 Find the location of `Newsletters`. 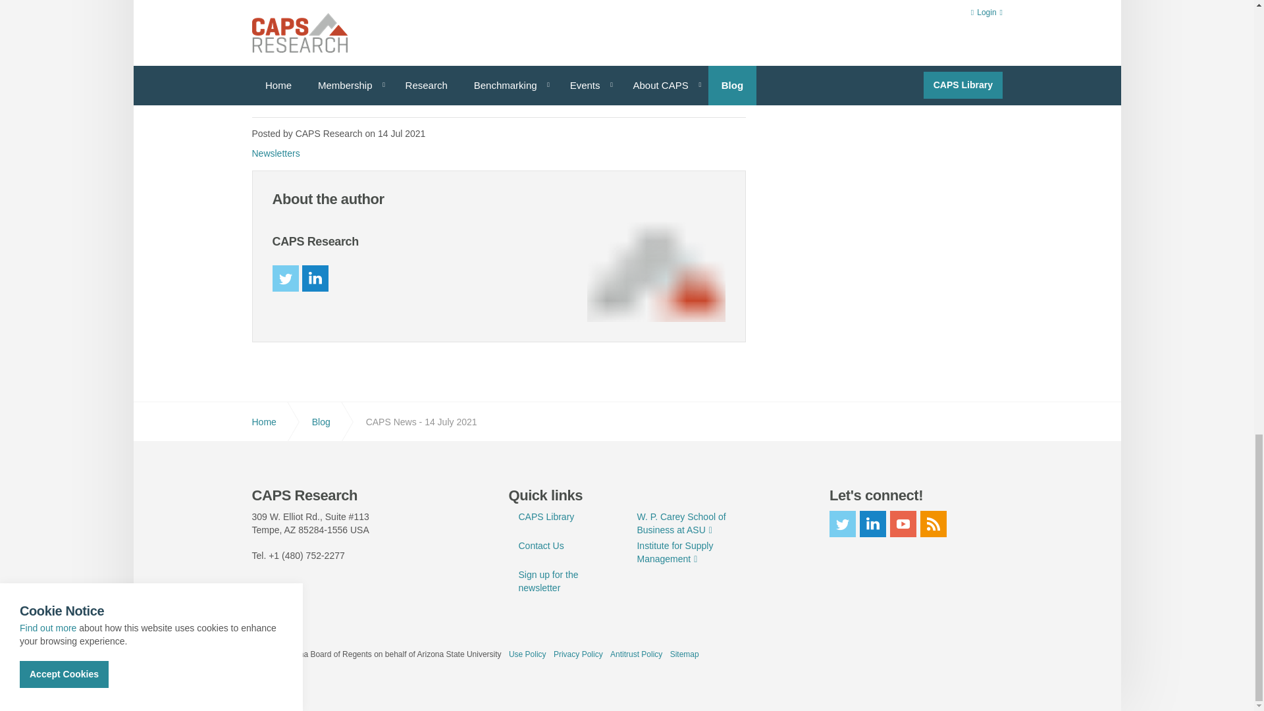

Newsletters is located at coordinates (275, 153).